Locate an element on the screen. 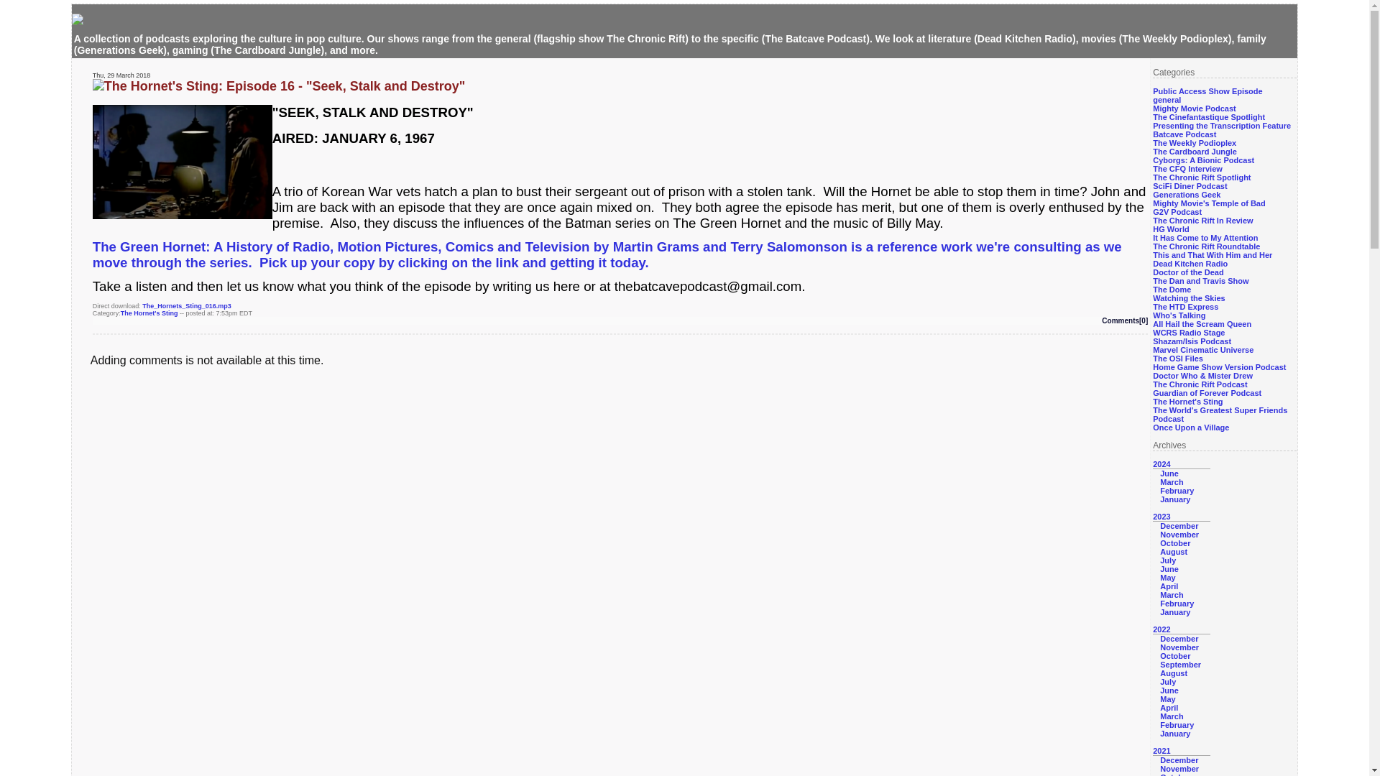  The Chronic Rift Spotlight is located at coordinates (1201, 177).